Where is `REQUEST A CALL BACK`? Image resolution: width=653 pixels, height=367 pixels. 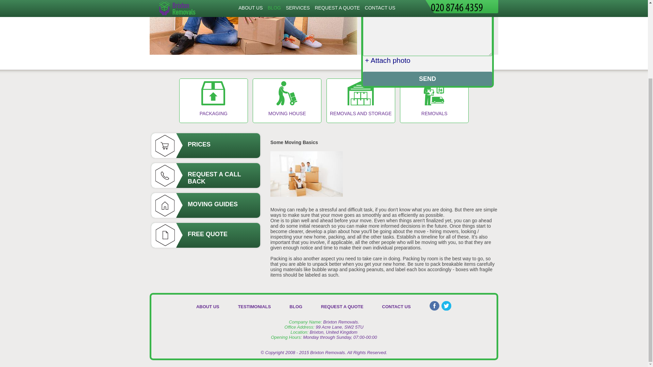 REQUEST A CALL BACK is located at coordinates (205, 175).